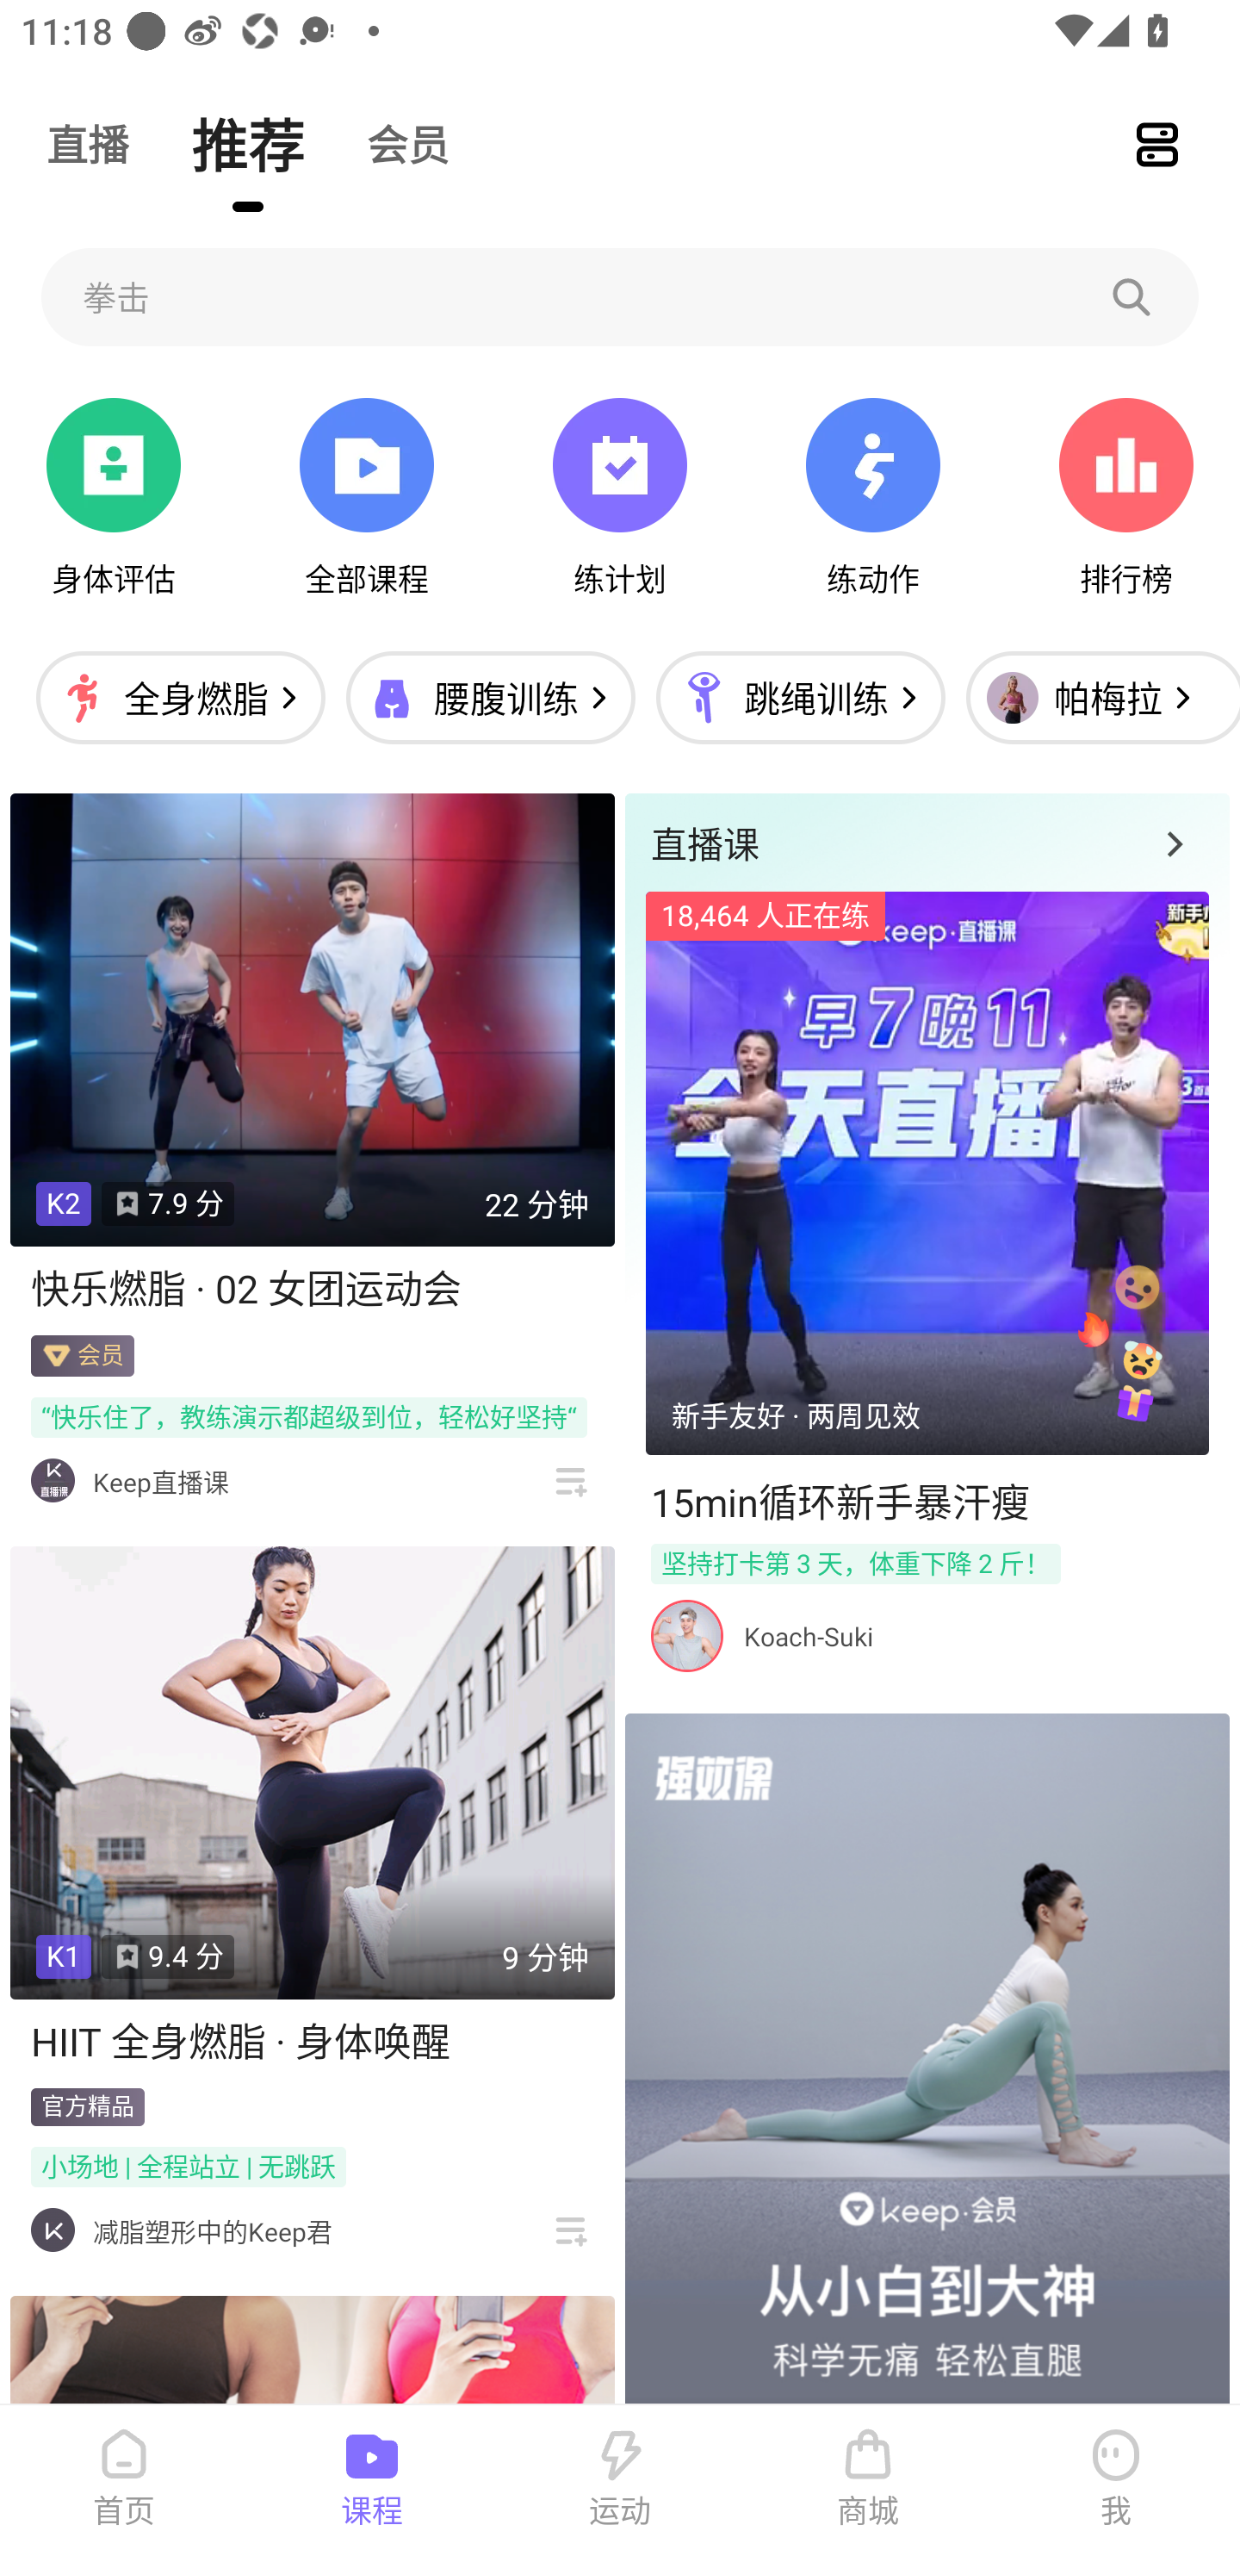 The width and height of the screenshot is (1240, 2550). What do you see at coordinates (1095, 697) in the screenshot?
I see `帕梅拉 更多` at bounding box center [1095, 697].